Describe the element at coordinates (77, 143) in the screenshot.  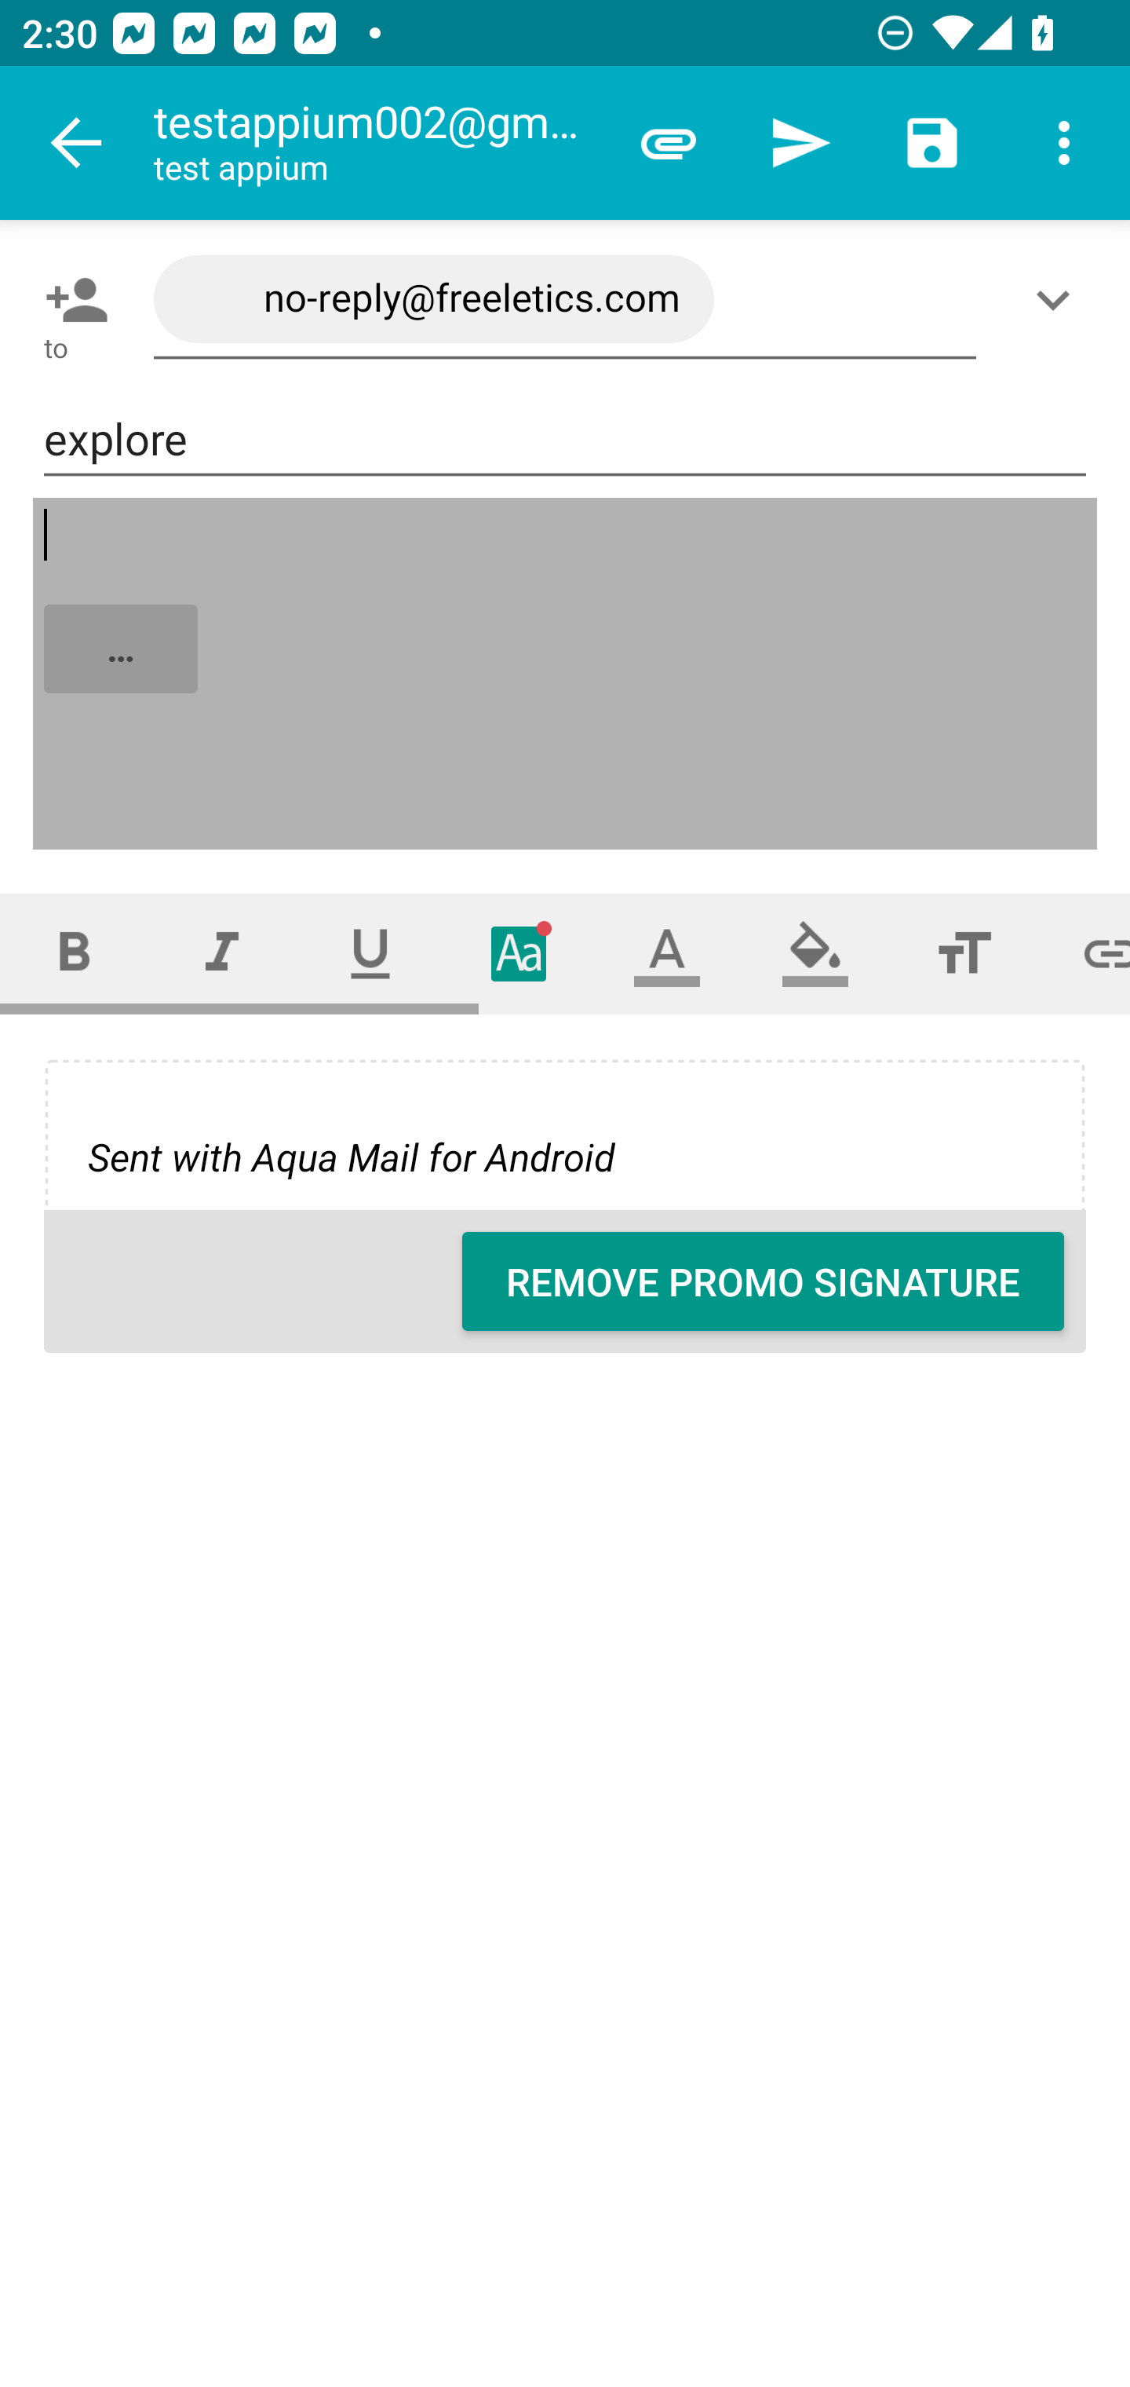
I see `Navigate up` at that location.